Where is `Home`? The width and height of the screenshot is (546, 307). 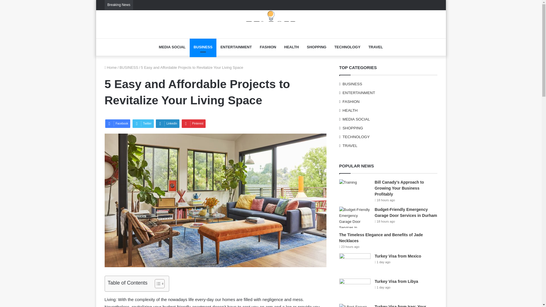
Home is located at coordinates (111, 68).